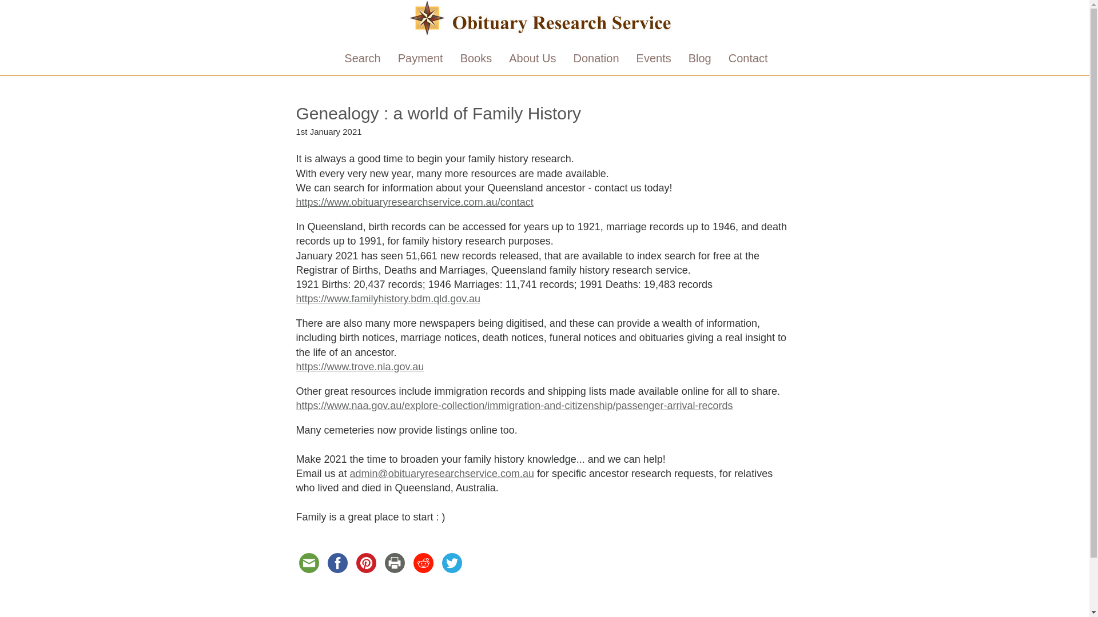 The height and width of the screenshot is (617, 1098). I want to click on Blog, so click(700, 58).